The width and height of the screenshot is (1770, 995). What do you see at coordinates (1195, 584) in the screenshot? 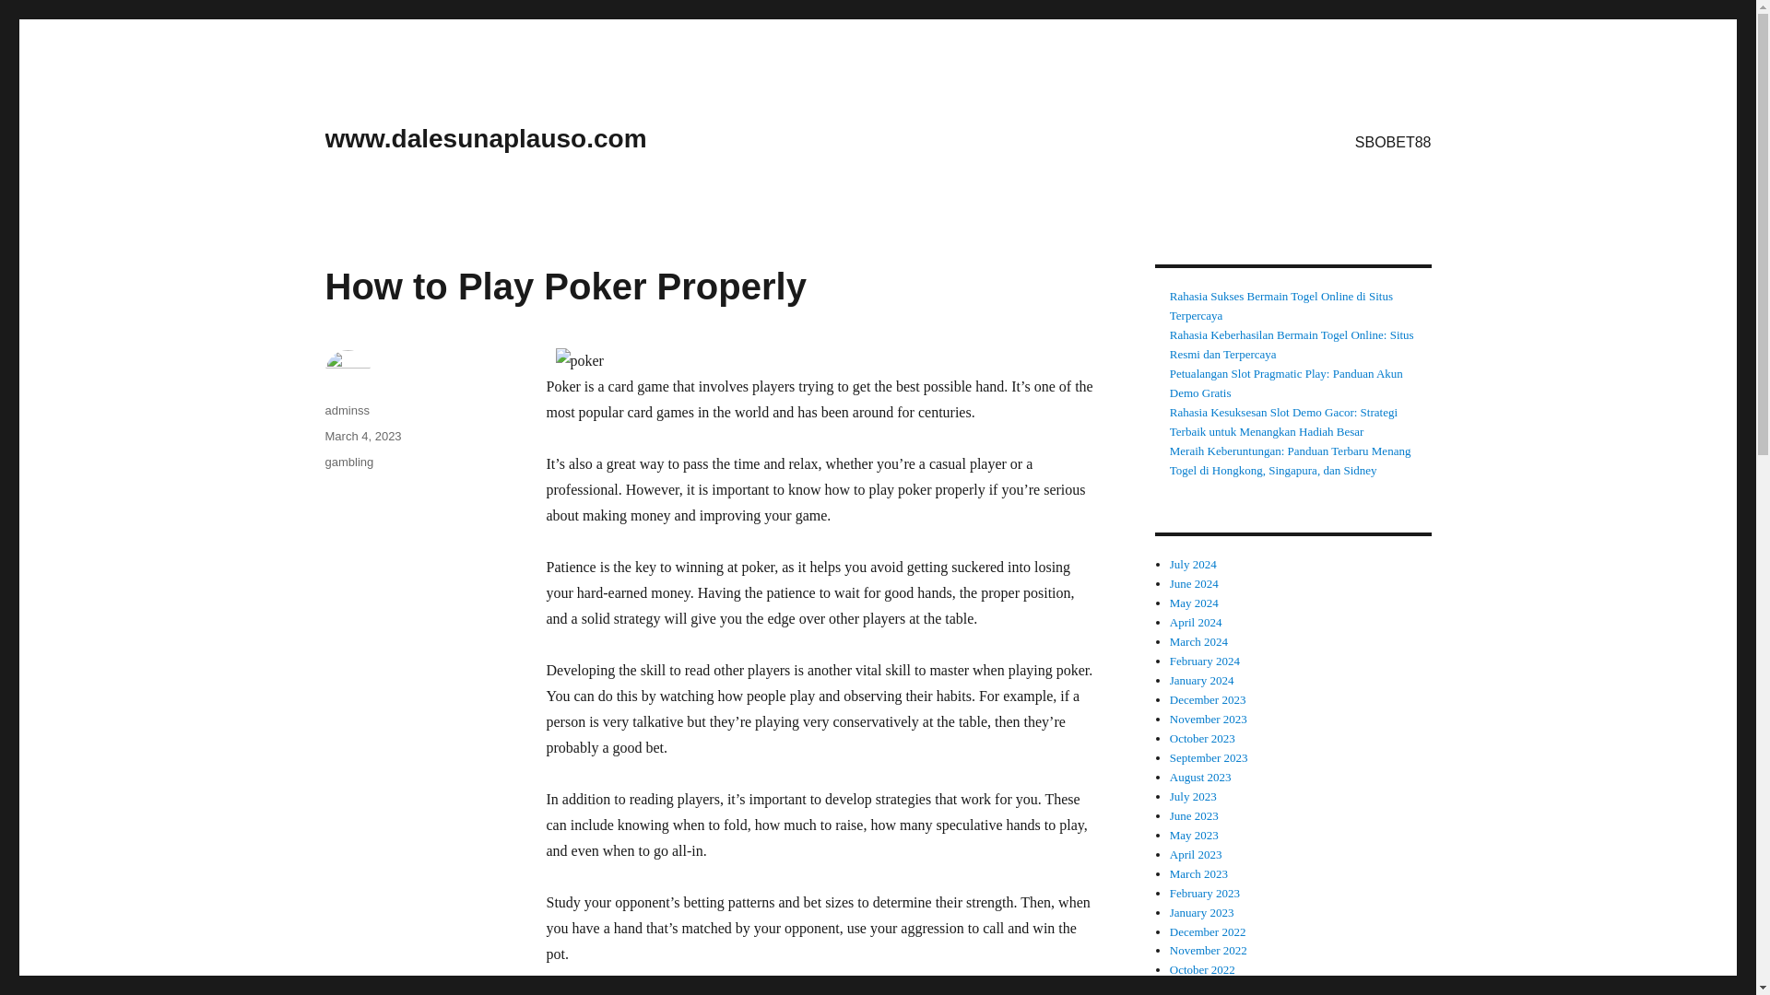
I see `June 2024` at bounding box center [1195, 584].